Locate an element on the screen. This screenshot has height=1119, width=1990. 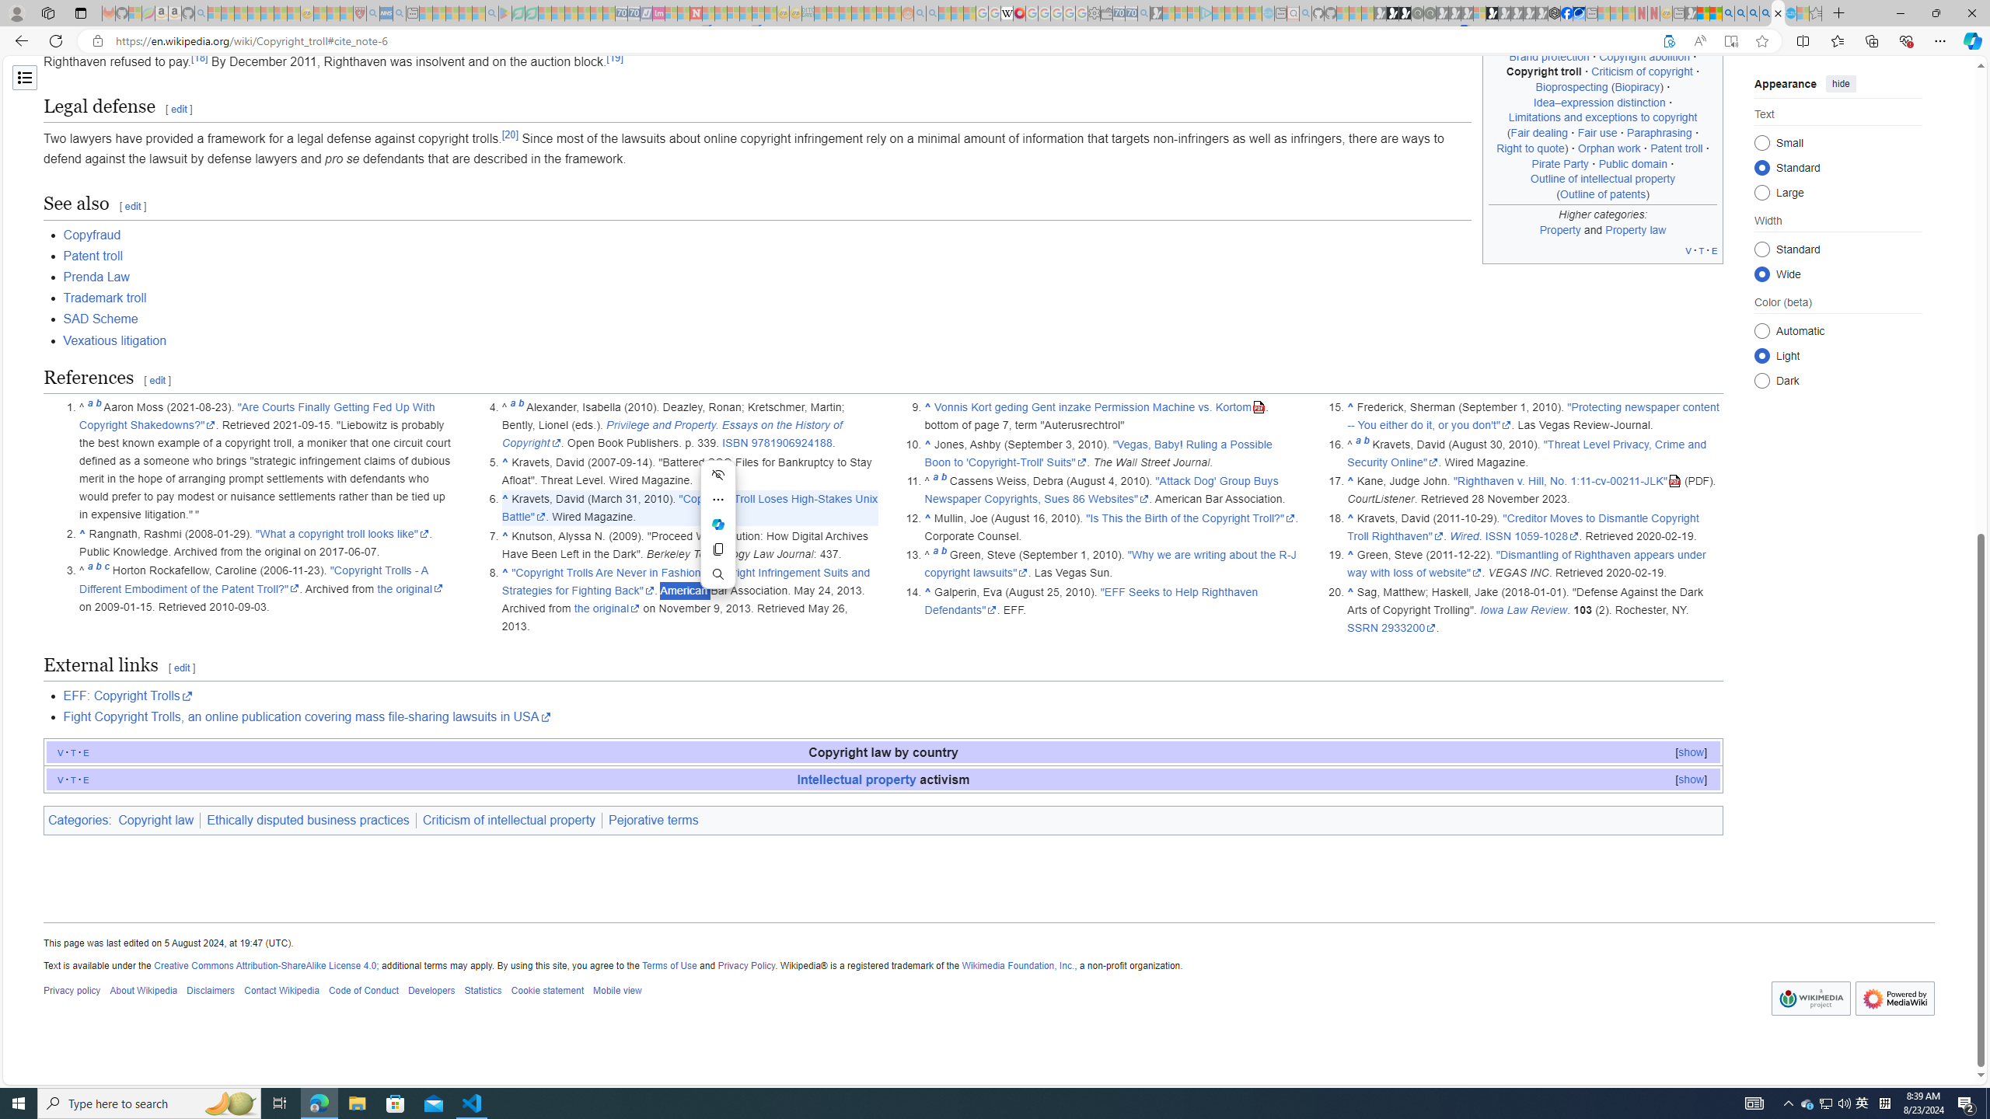
Terms of Use Agreement - Sleeping is located at coordinates (518, 13).